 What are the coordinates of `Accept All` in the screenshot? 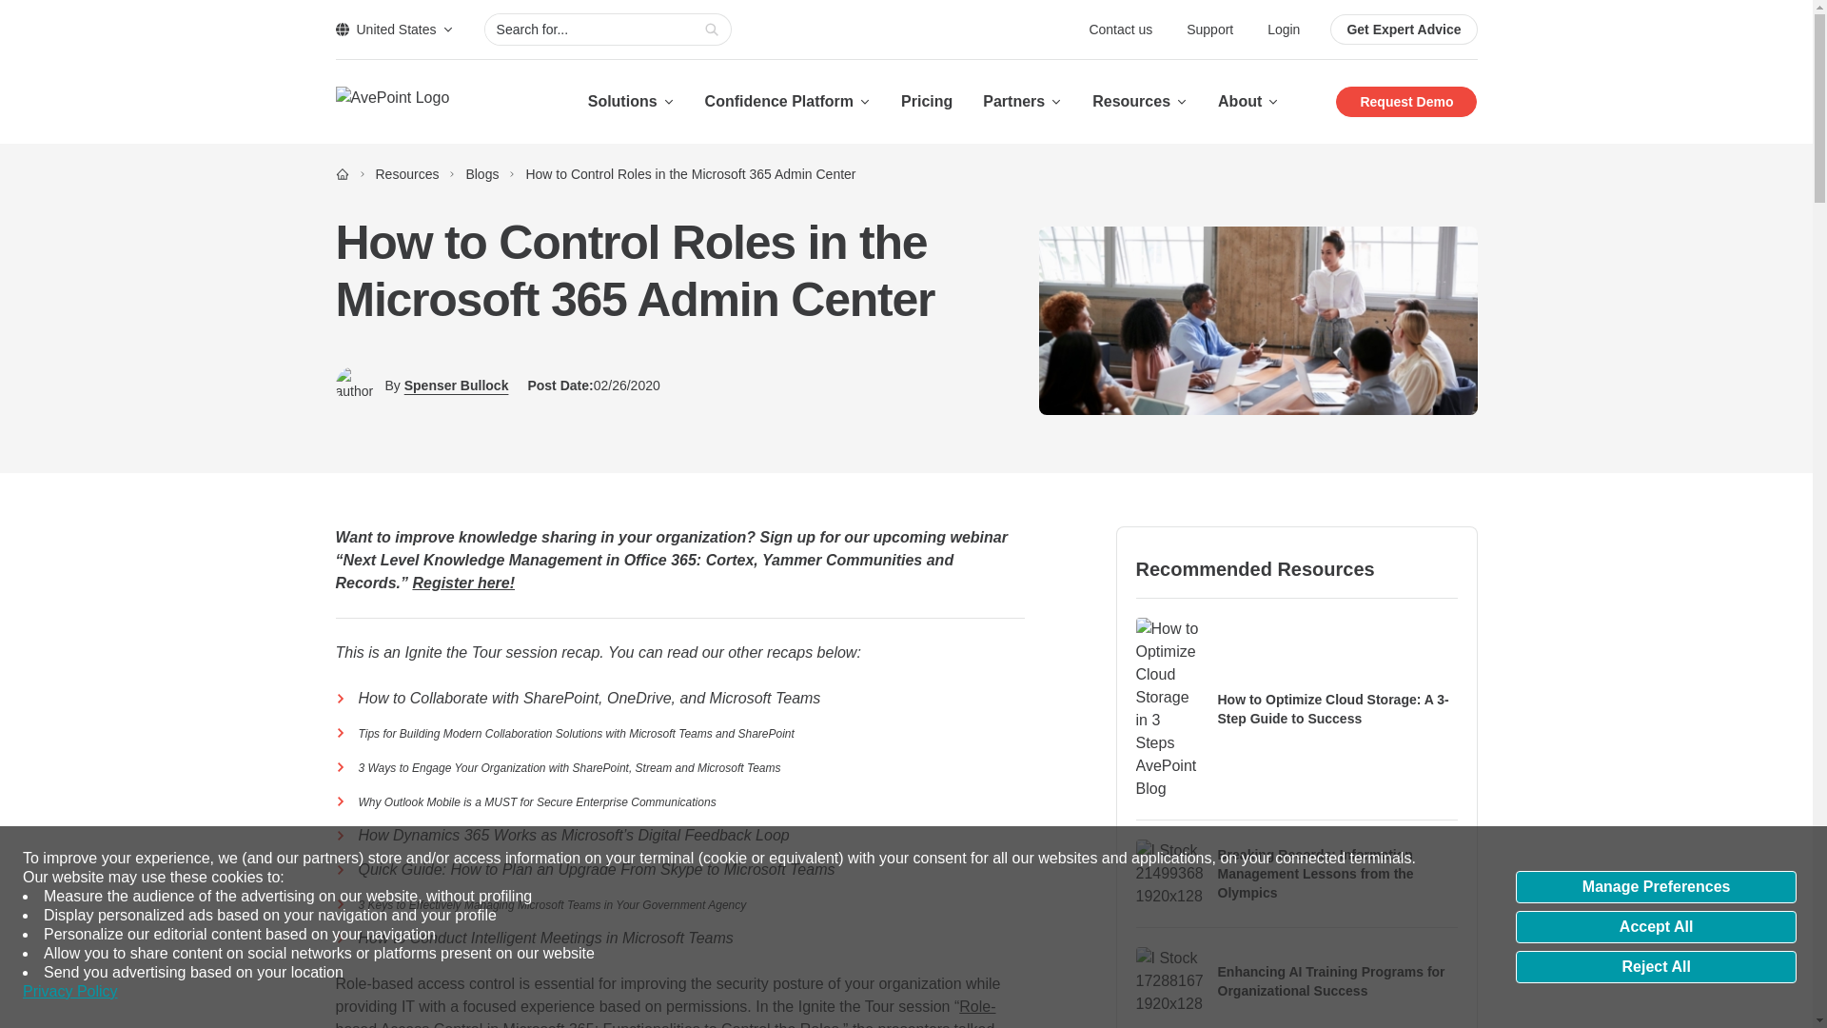 It's located at (1656, 927).